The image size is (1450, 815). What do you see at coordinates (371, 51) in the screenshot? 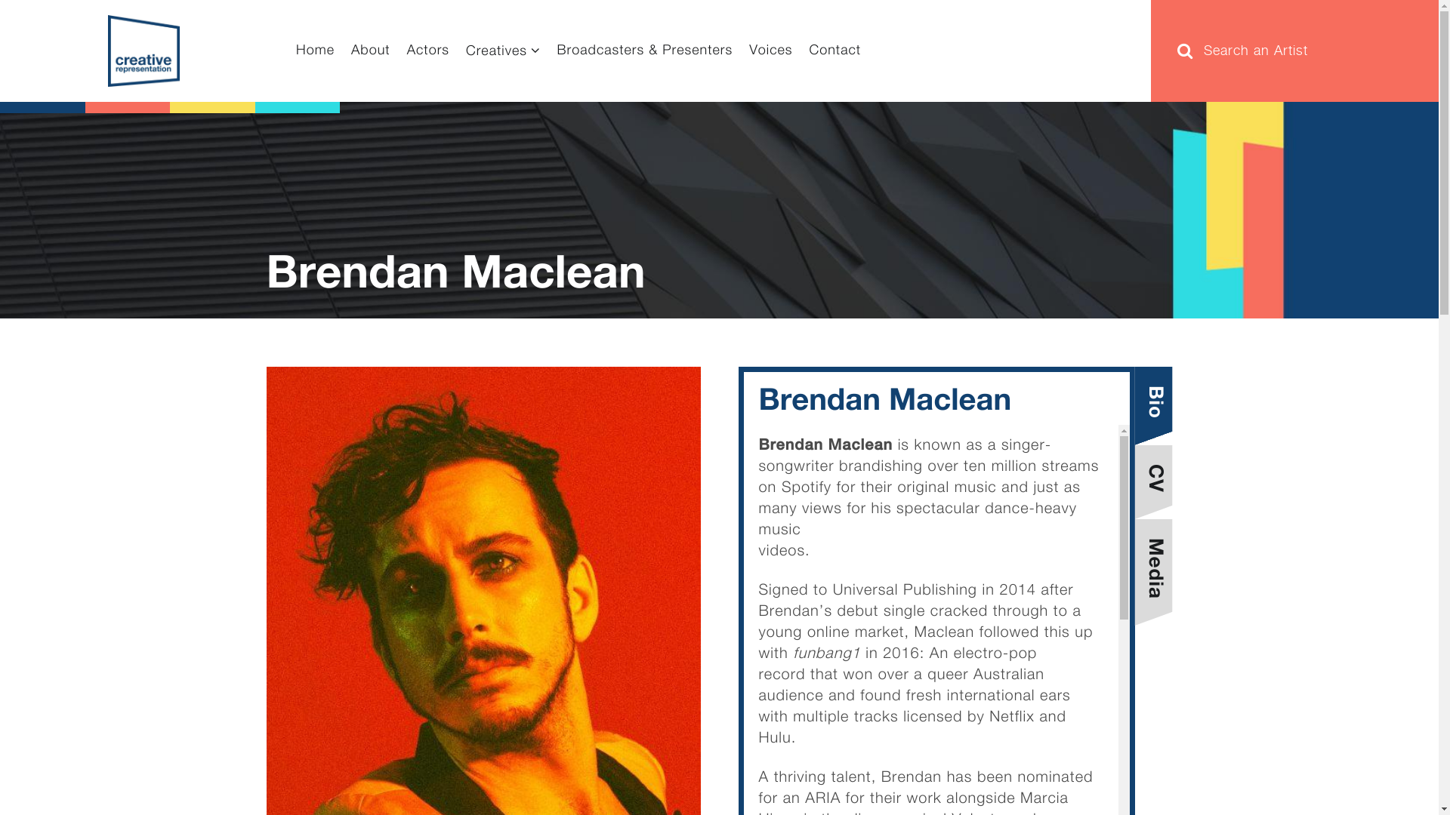
I see `About` at bounding box center [371, 51].